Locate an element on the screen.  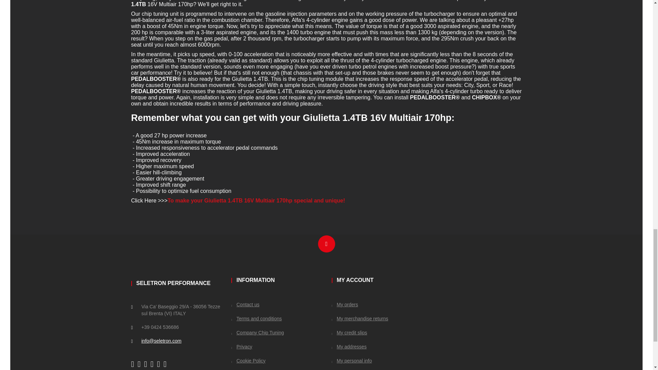
Cookie Policy is located at coordinates (248, 360).